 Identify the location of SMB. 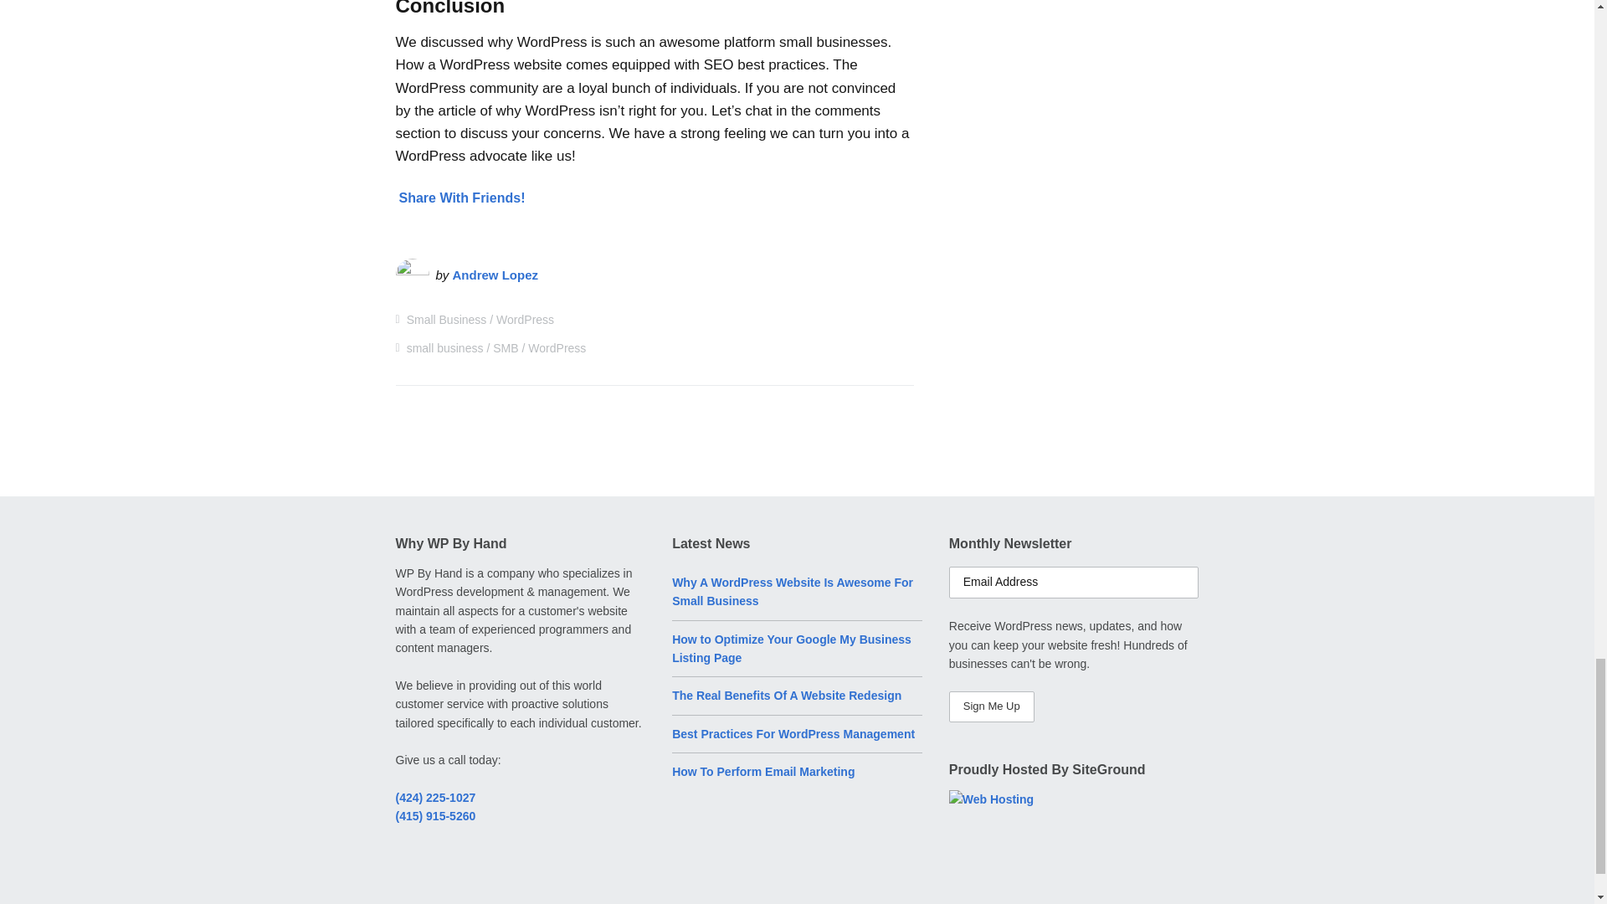
(506, 348).